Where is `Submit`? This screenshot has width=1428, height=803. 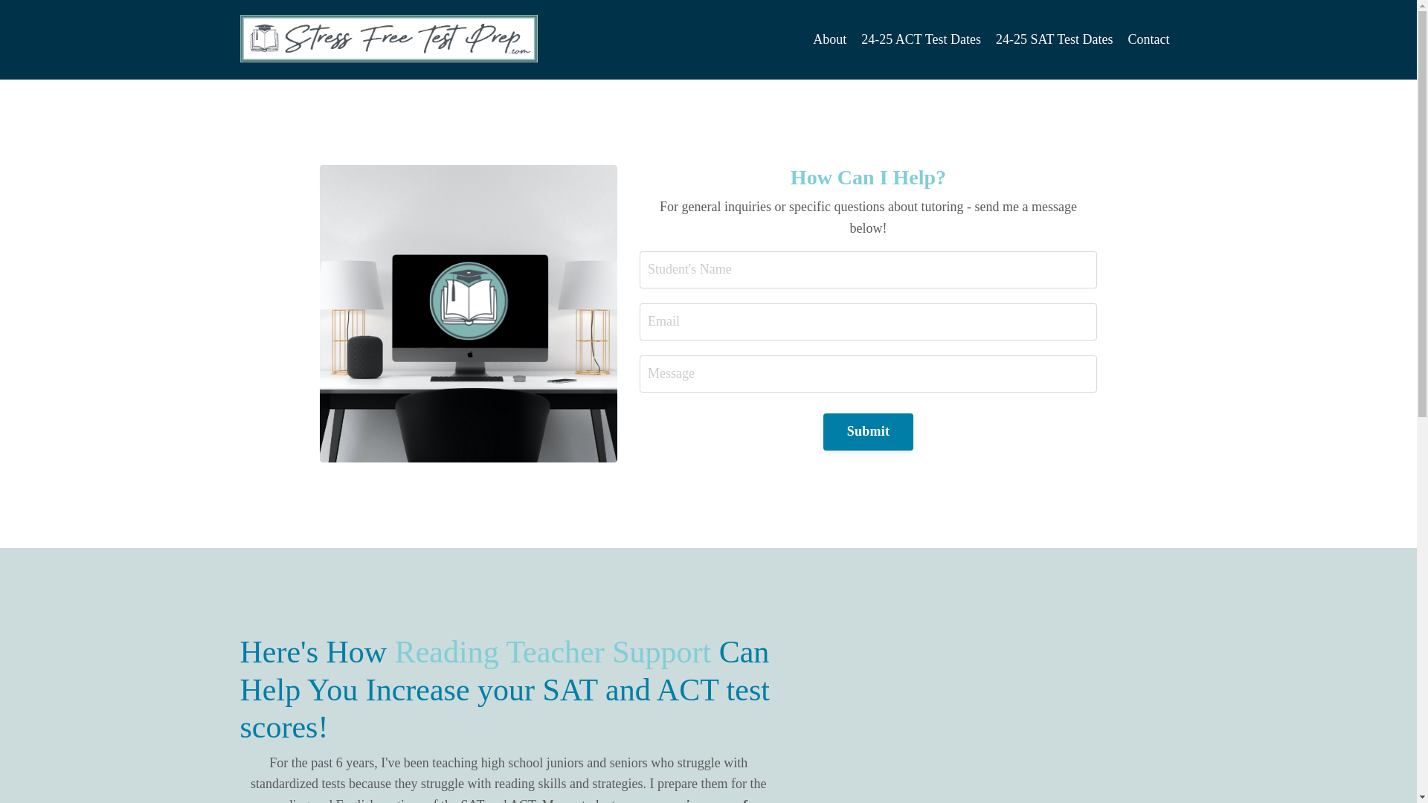
Submit is located at coordinates (869, 431).